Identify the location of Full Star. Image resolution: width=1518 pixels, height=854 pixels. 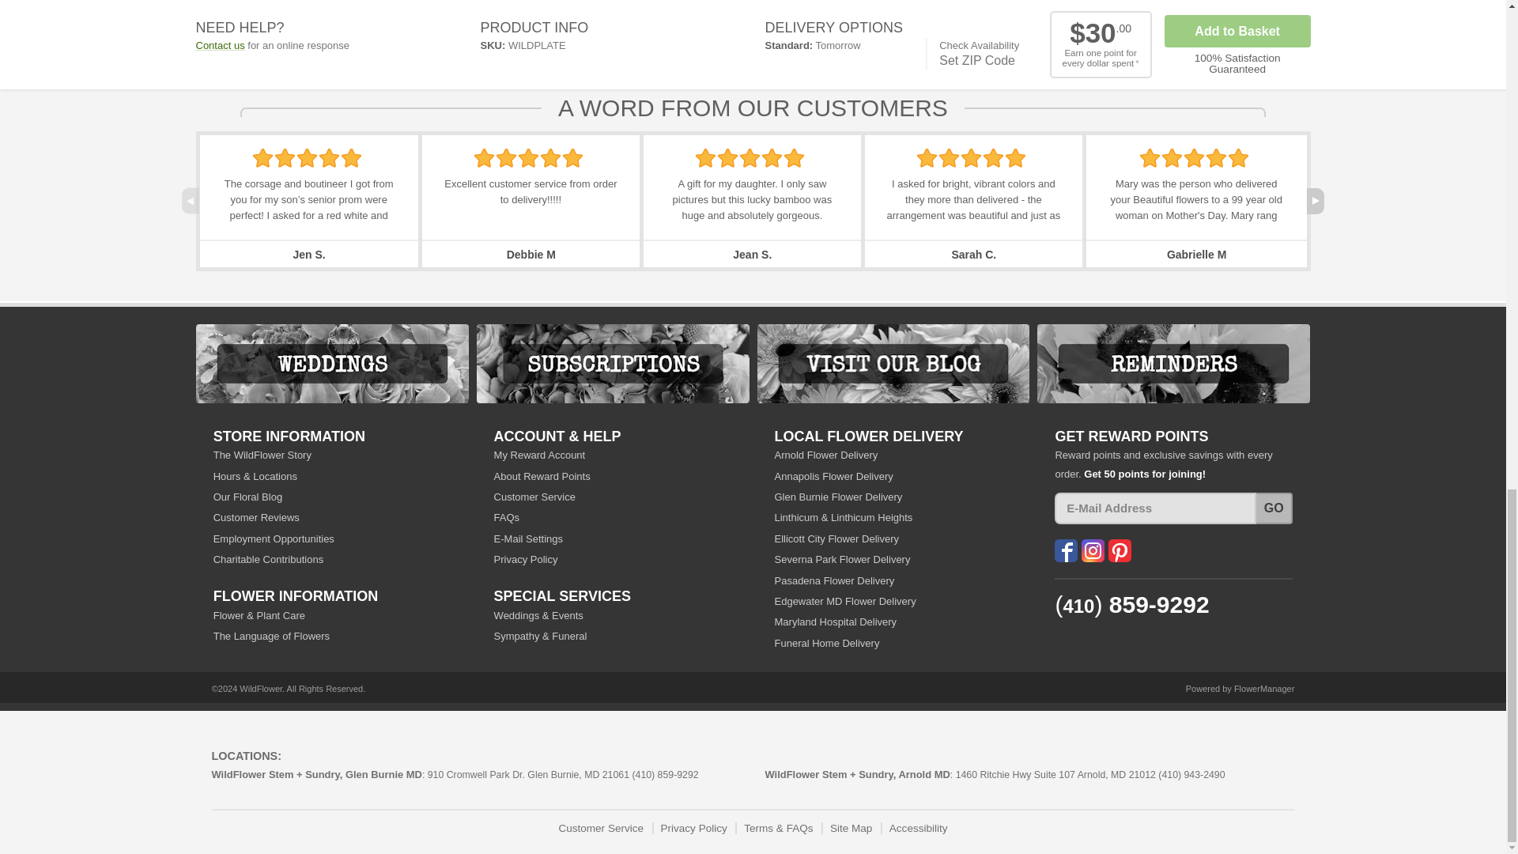
(506, 157).